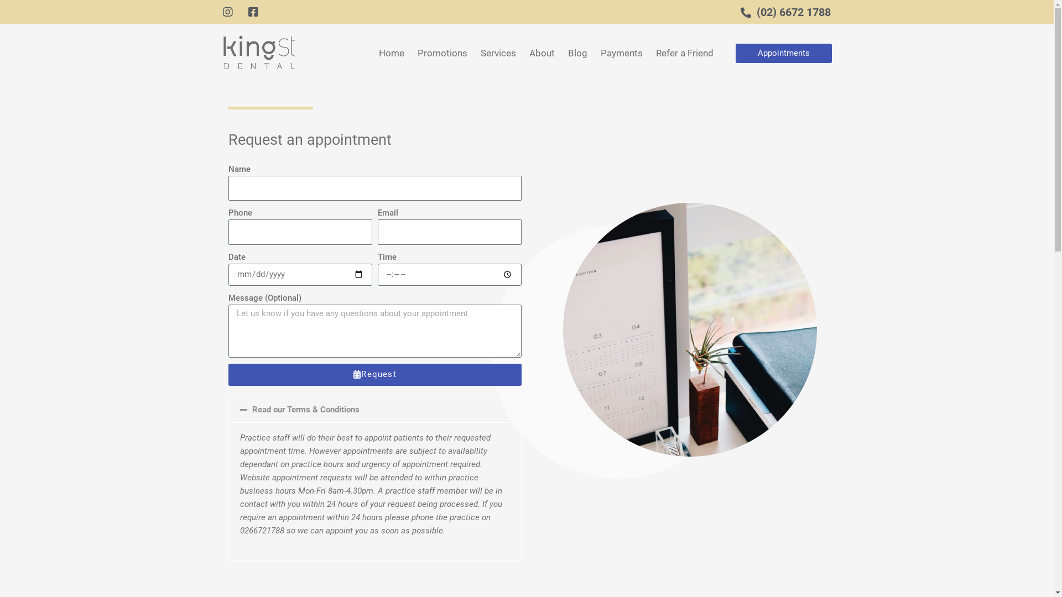 The width and height of the screenshot is (1062, 597). Describe the element at coordinates (622, 53) in the screenshot. I see `Payments` at that location.